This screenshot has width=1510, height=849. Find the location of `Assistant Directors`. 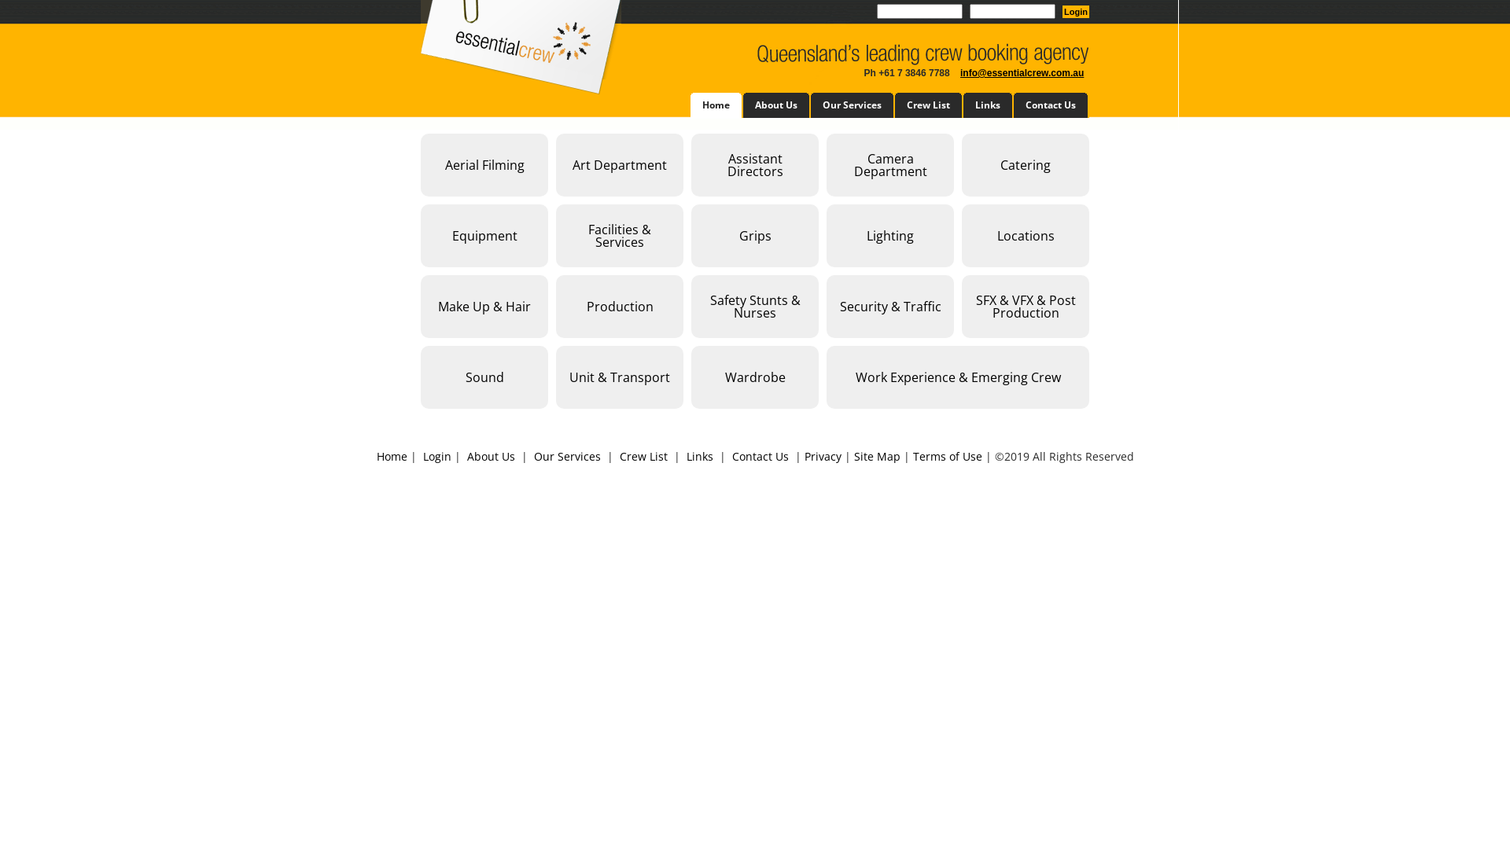

Assistant Directors is located at coordinates (755, 165).